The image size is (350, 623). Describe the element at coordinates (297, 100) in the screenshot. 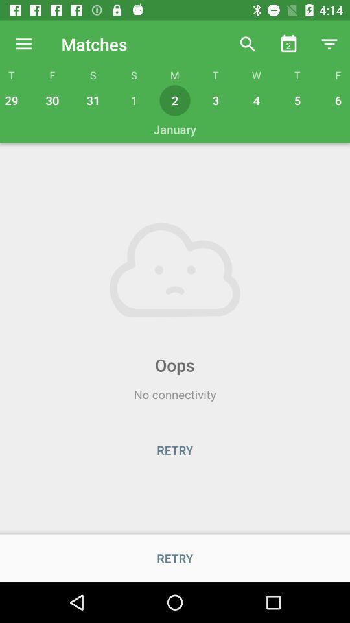

I see `turn off icon to the right of the 4` at that location.